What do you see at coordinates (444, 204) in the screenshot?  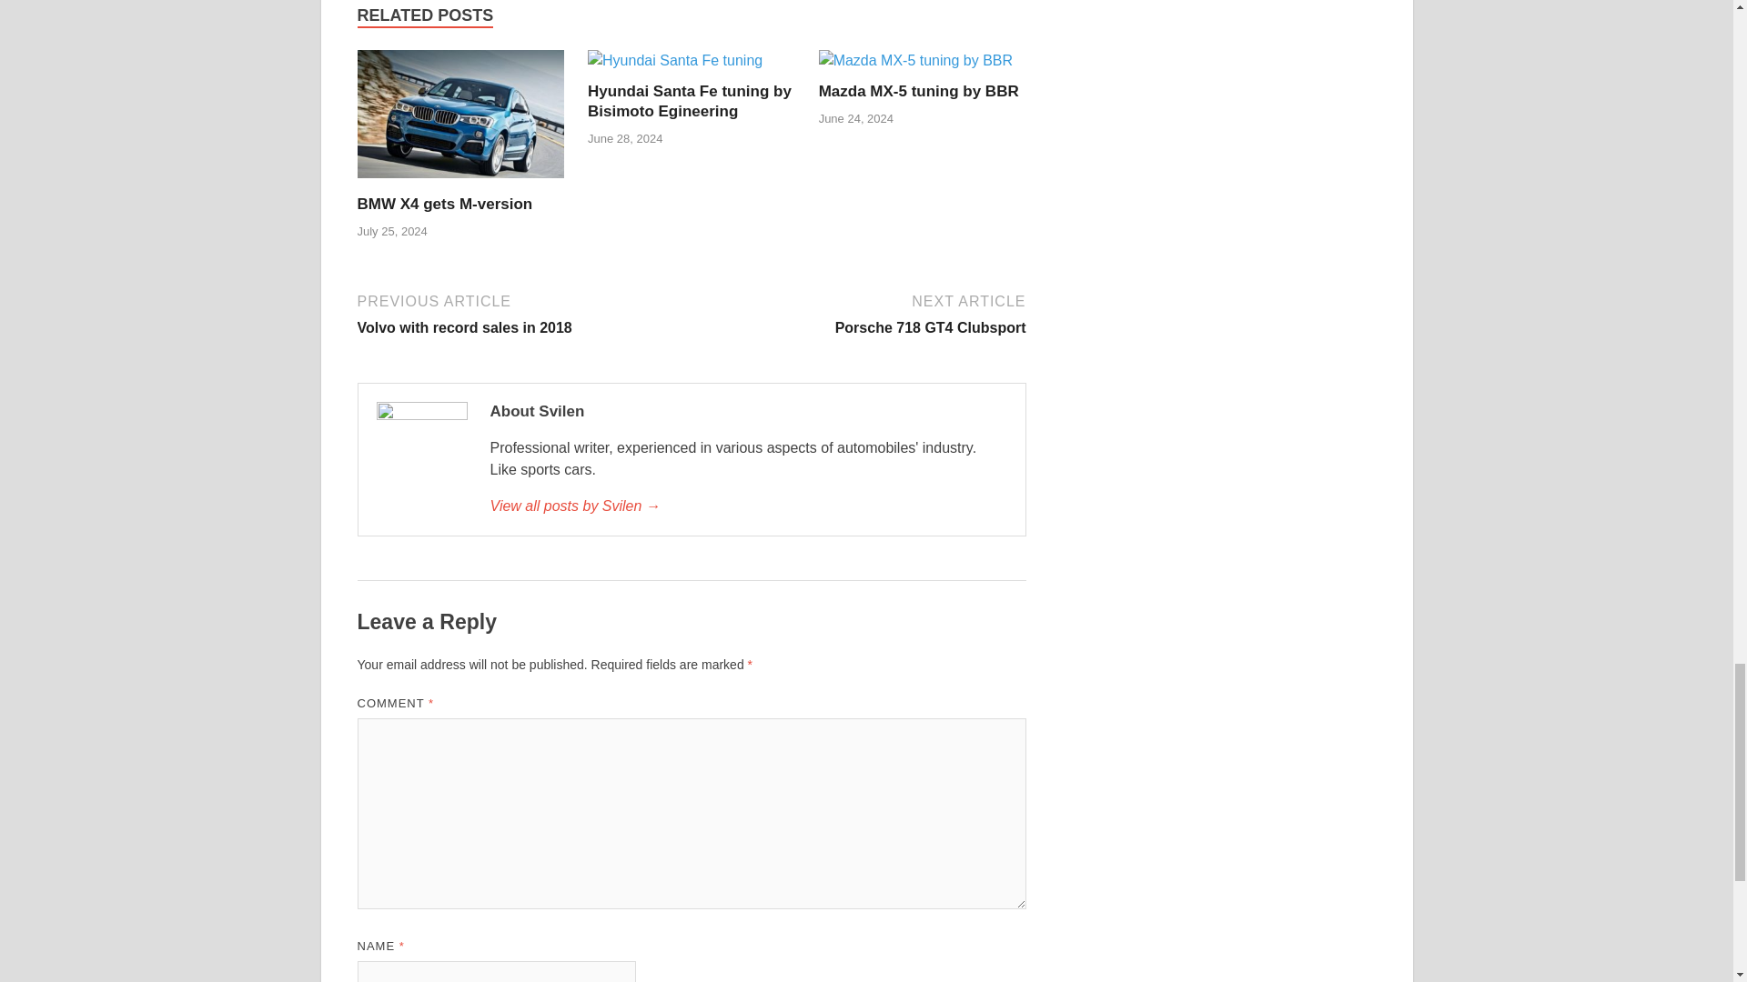 I see `BMW X4 gets M-version` at bounding box center [444, 204].